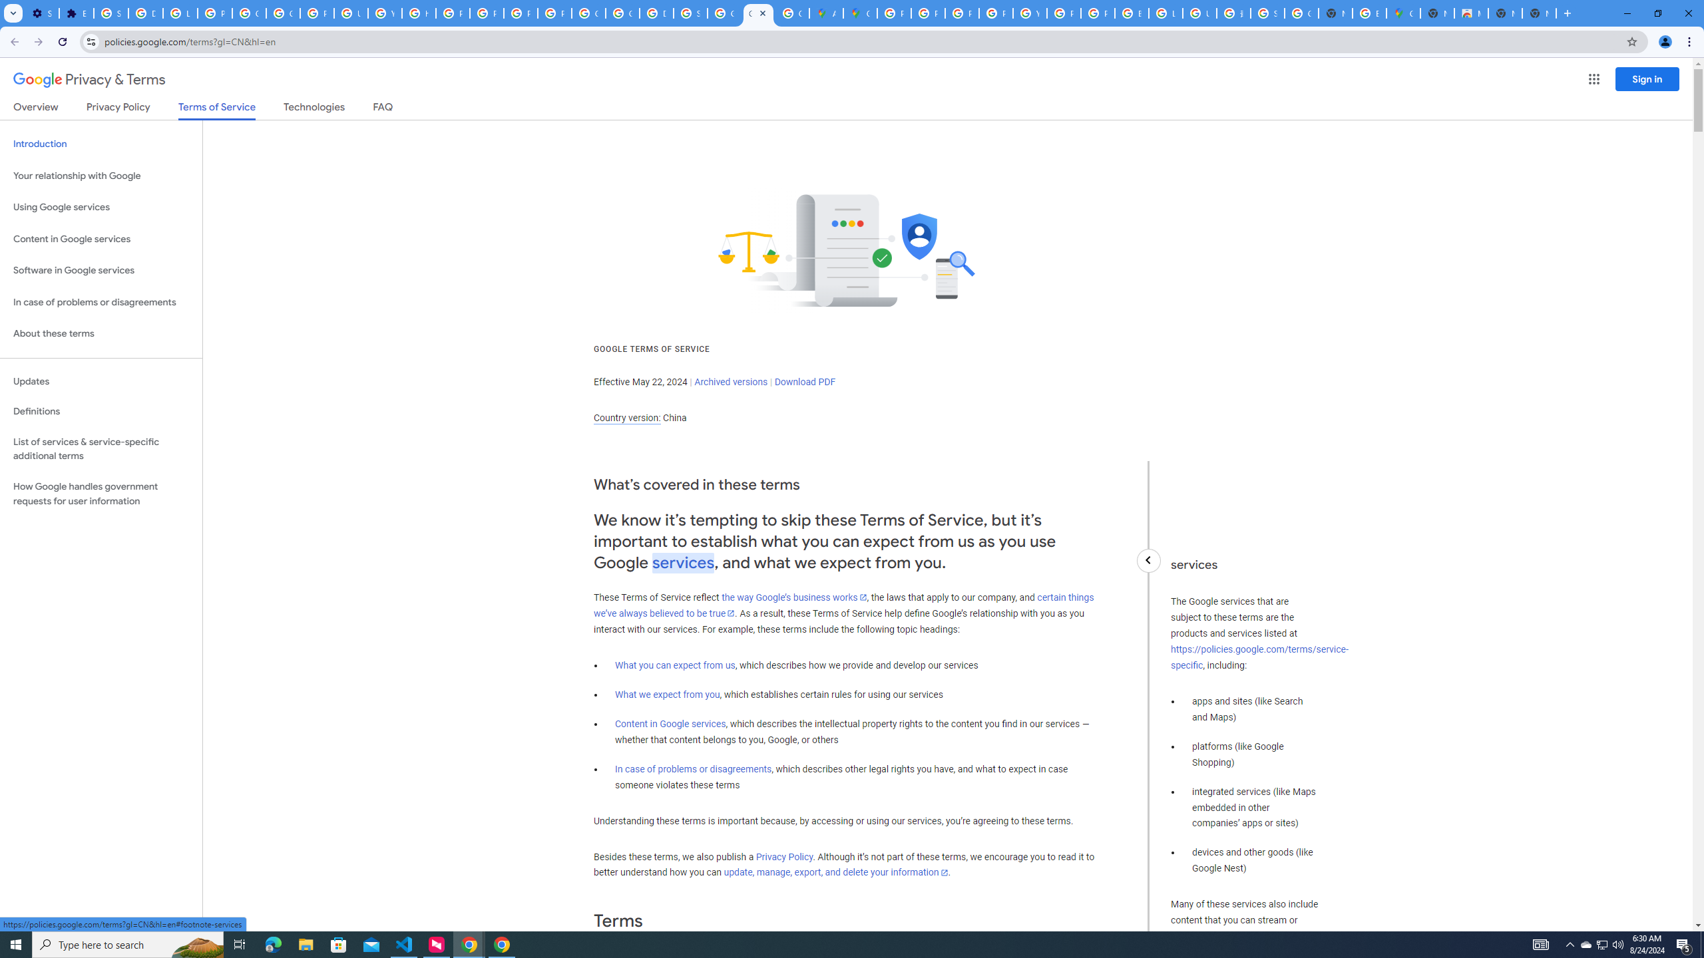 This screenshot has width=1704, height=958. Describe the element at coordinates (249, 13) in the screenshot. I see `Google Account Help` at that location.